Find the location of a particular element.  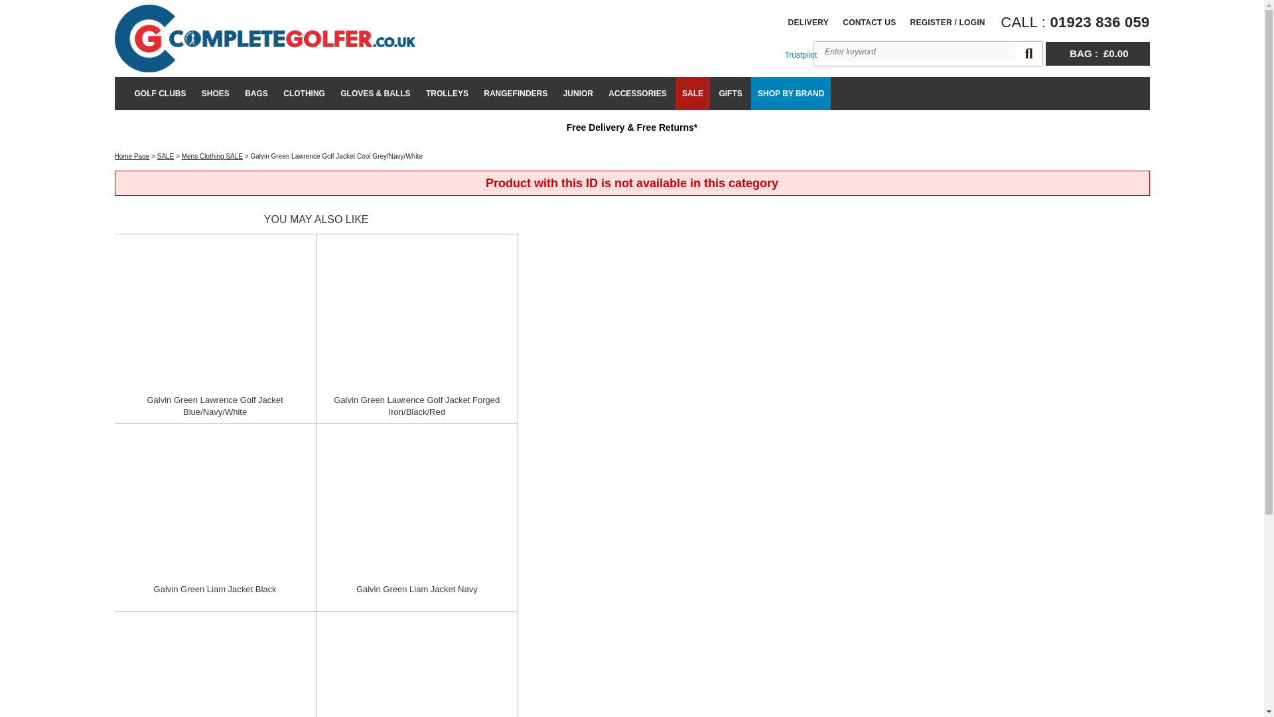

GOLF CLUBS is located at coordinates (159, 93).